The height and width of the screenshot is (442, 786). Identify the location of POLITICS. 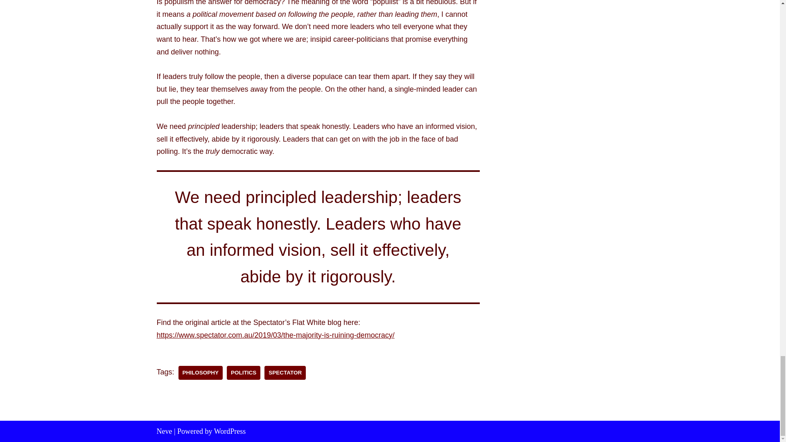
(243, 372).